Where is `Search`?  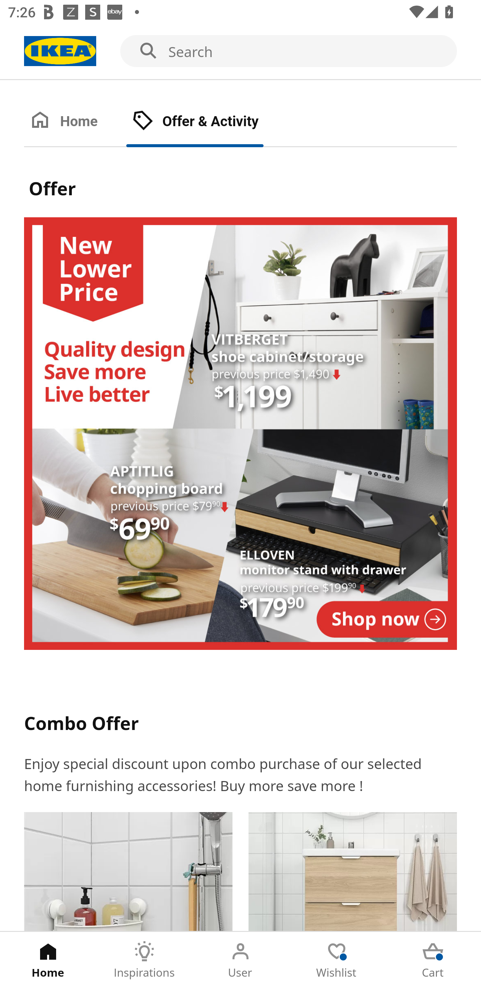 Search is located at coordinates (240, 51).